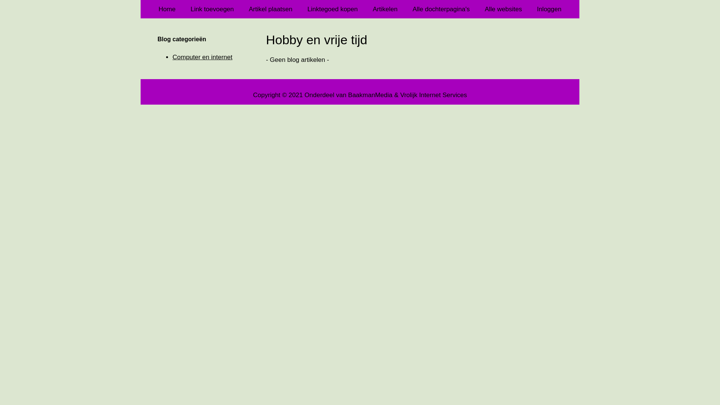 The image size is (720, 405). Describe the element at coordinates (549, 9) in the screenshot. I see `Inloggen` at that location.